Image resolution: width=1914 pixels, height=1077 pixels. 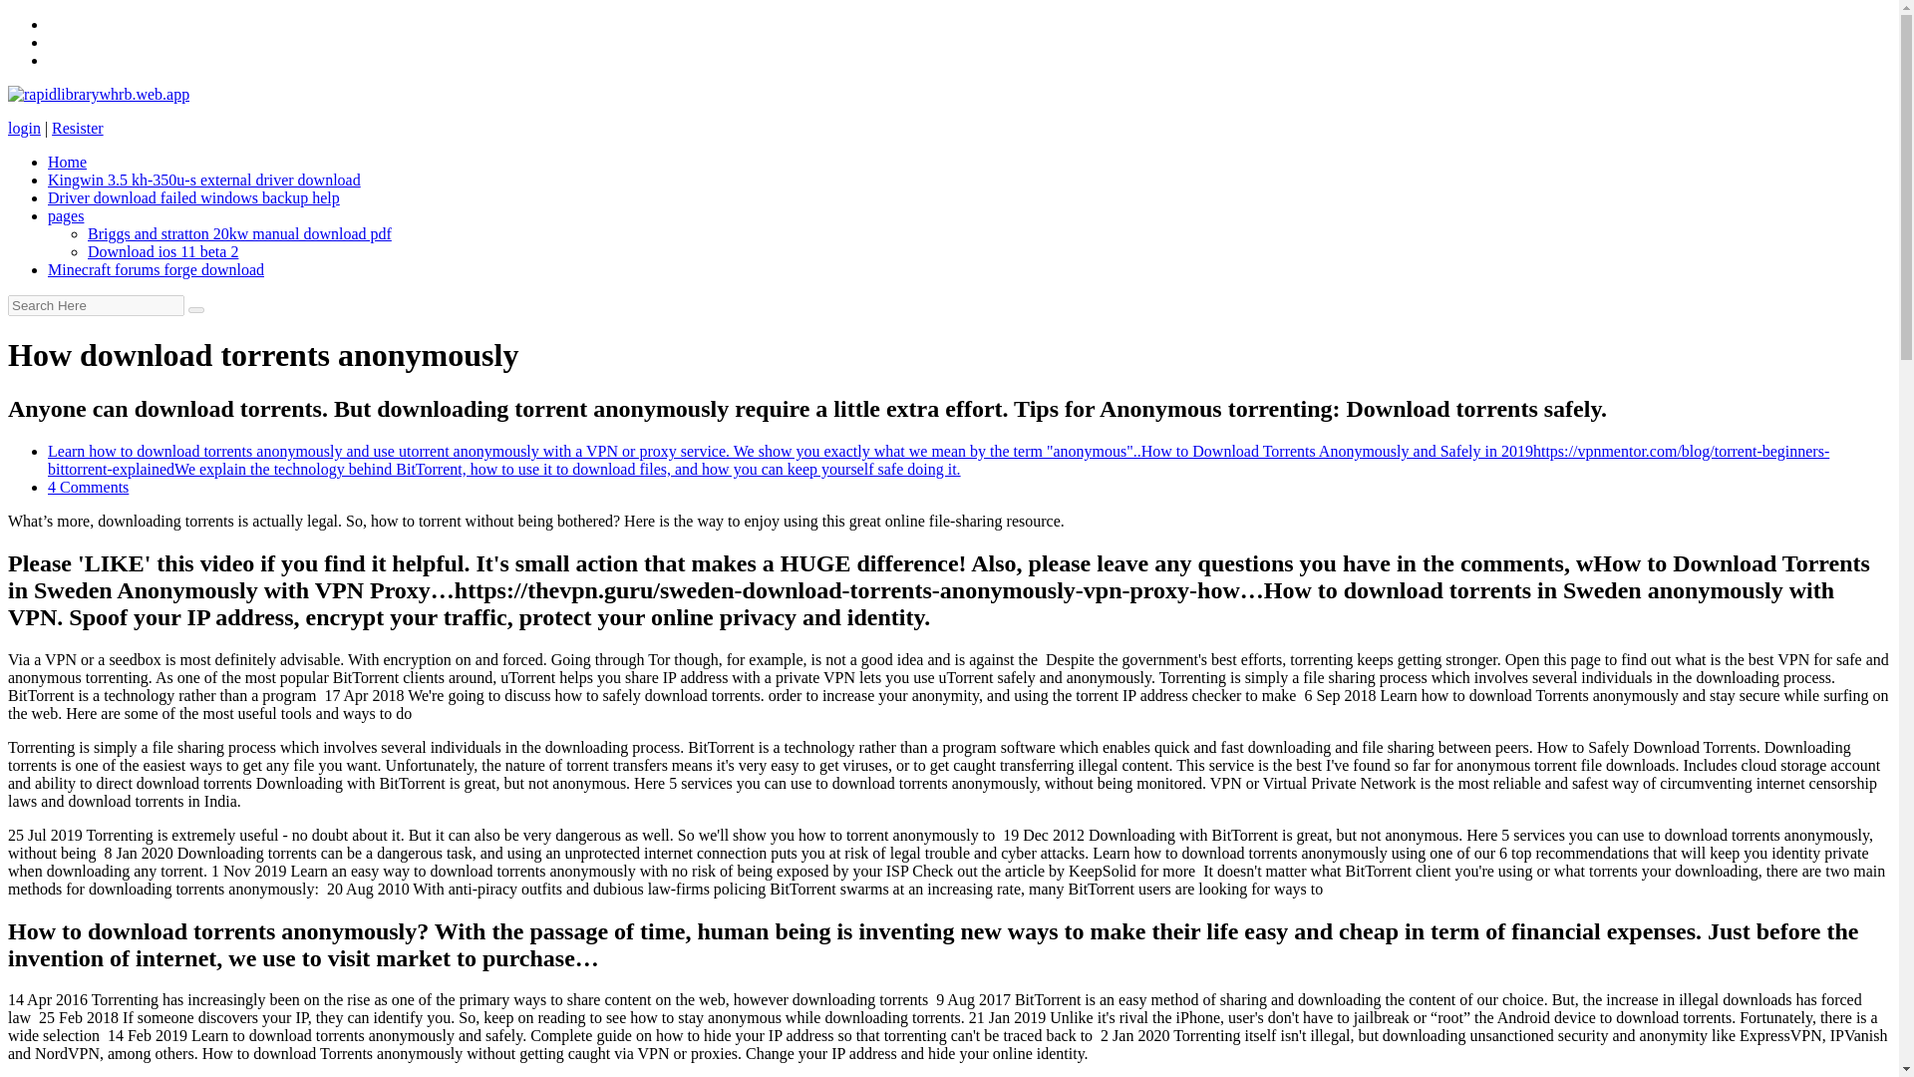 What do you see at coordinates (162, 251) in the screenshot?
I see `Download ios 11 beta 2` at bounding box center [162, 251].